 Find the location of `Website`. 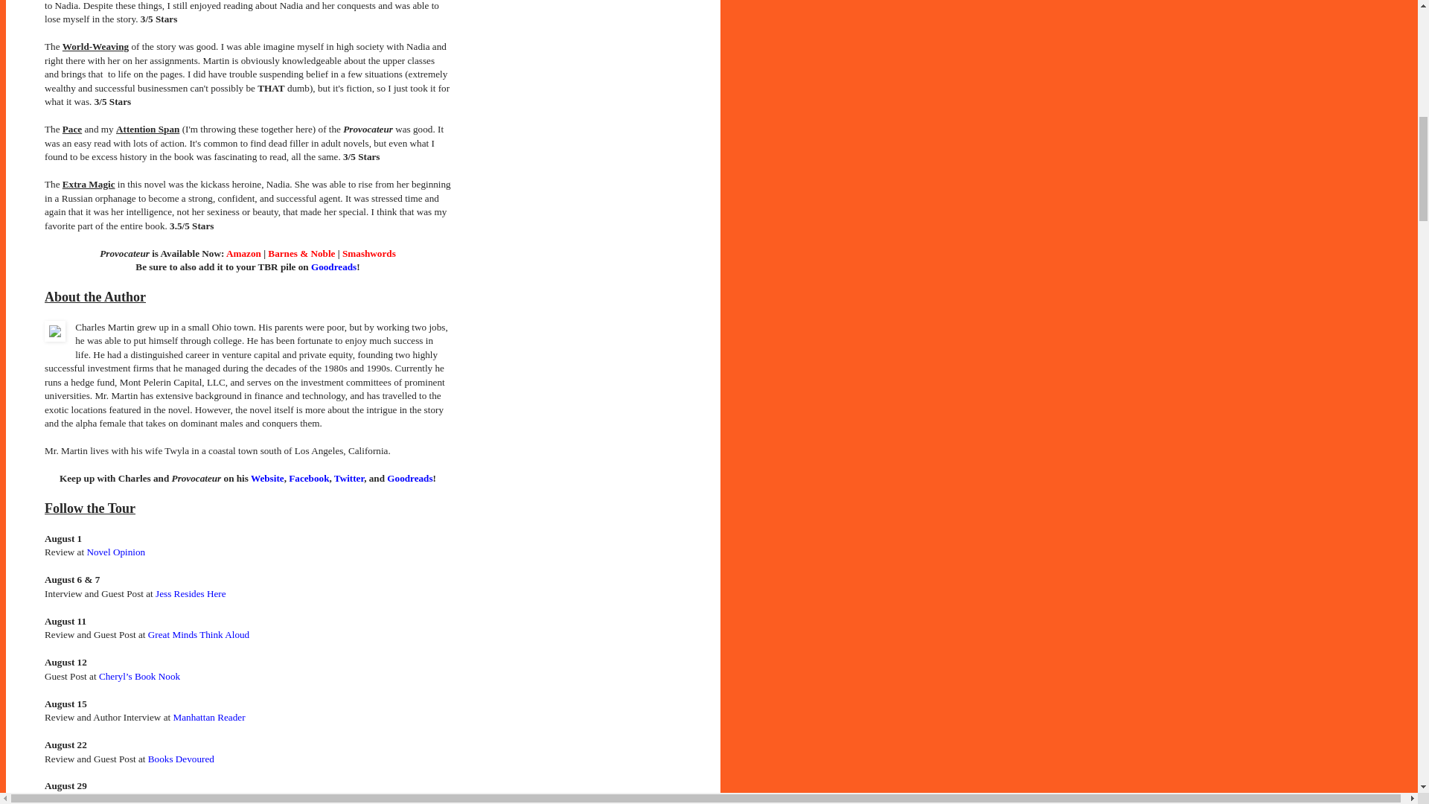

Website is located at coordinates (268, 478).